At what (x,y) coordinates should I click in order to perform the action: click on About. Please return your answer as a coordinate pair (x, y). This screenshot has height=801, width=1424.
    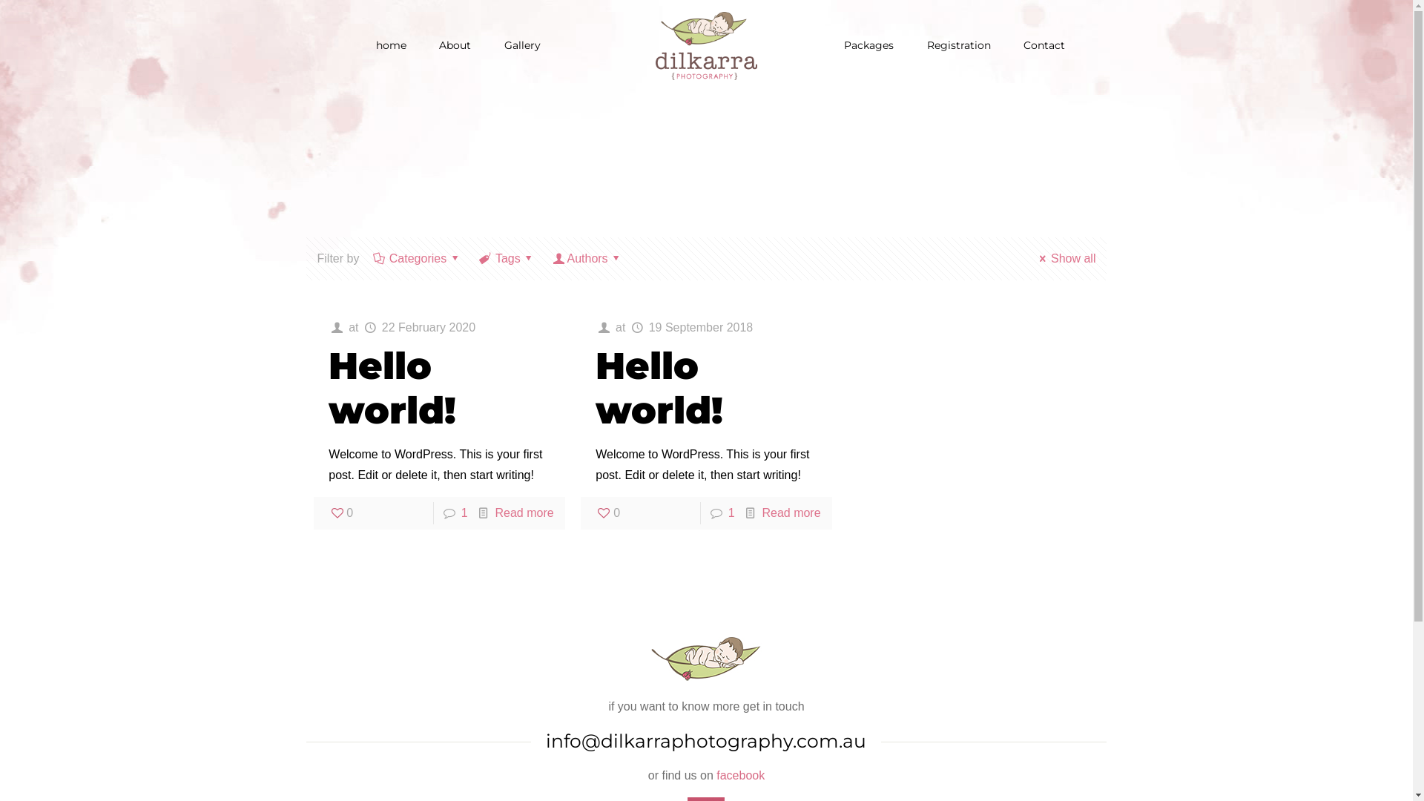
    Looking at the image, I should click on (455, 45).